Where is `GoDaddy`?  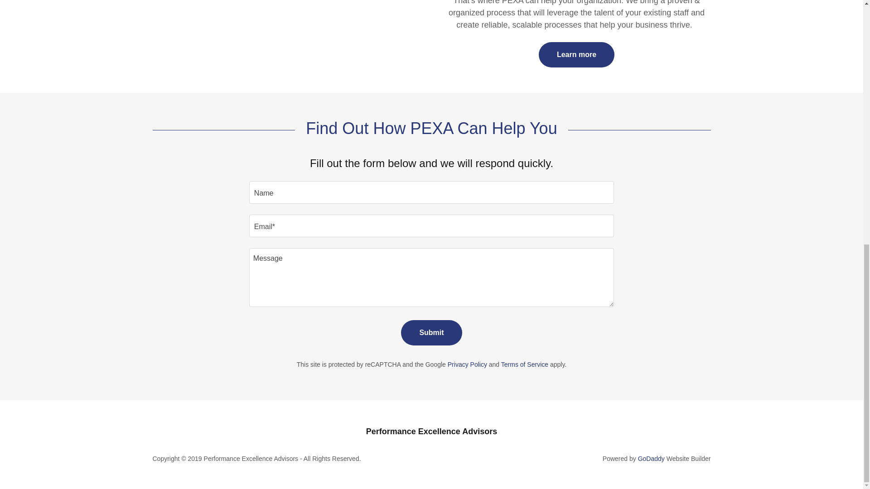 GoDaddy is located at coordinates (651, 458).